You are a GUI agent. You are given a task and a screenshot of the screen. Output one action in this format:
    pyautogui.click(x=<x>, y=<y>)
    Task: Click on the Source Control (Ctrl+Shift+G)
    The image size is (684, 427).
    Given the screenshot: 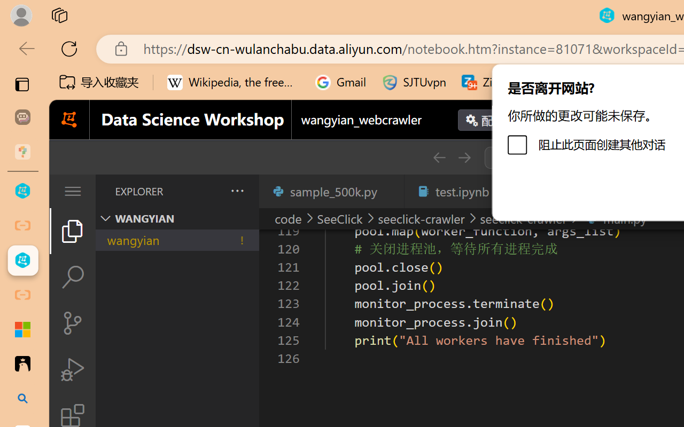 What is the action you would take?
    pyautogui.click(x=73, y=322)
    